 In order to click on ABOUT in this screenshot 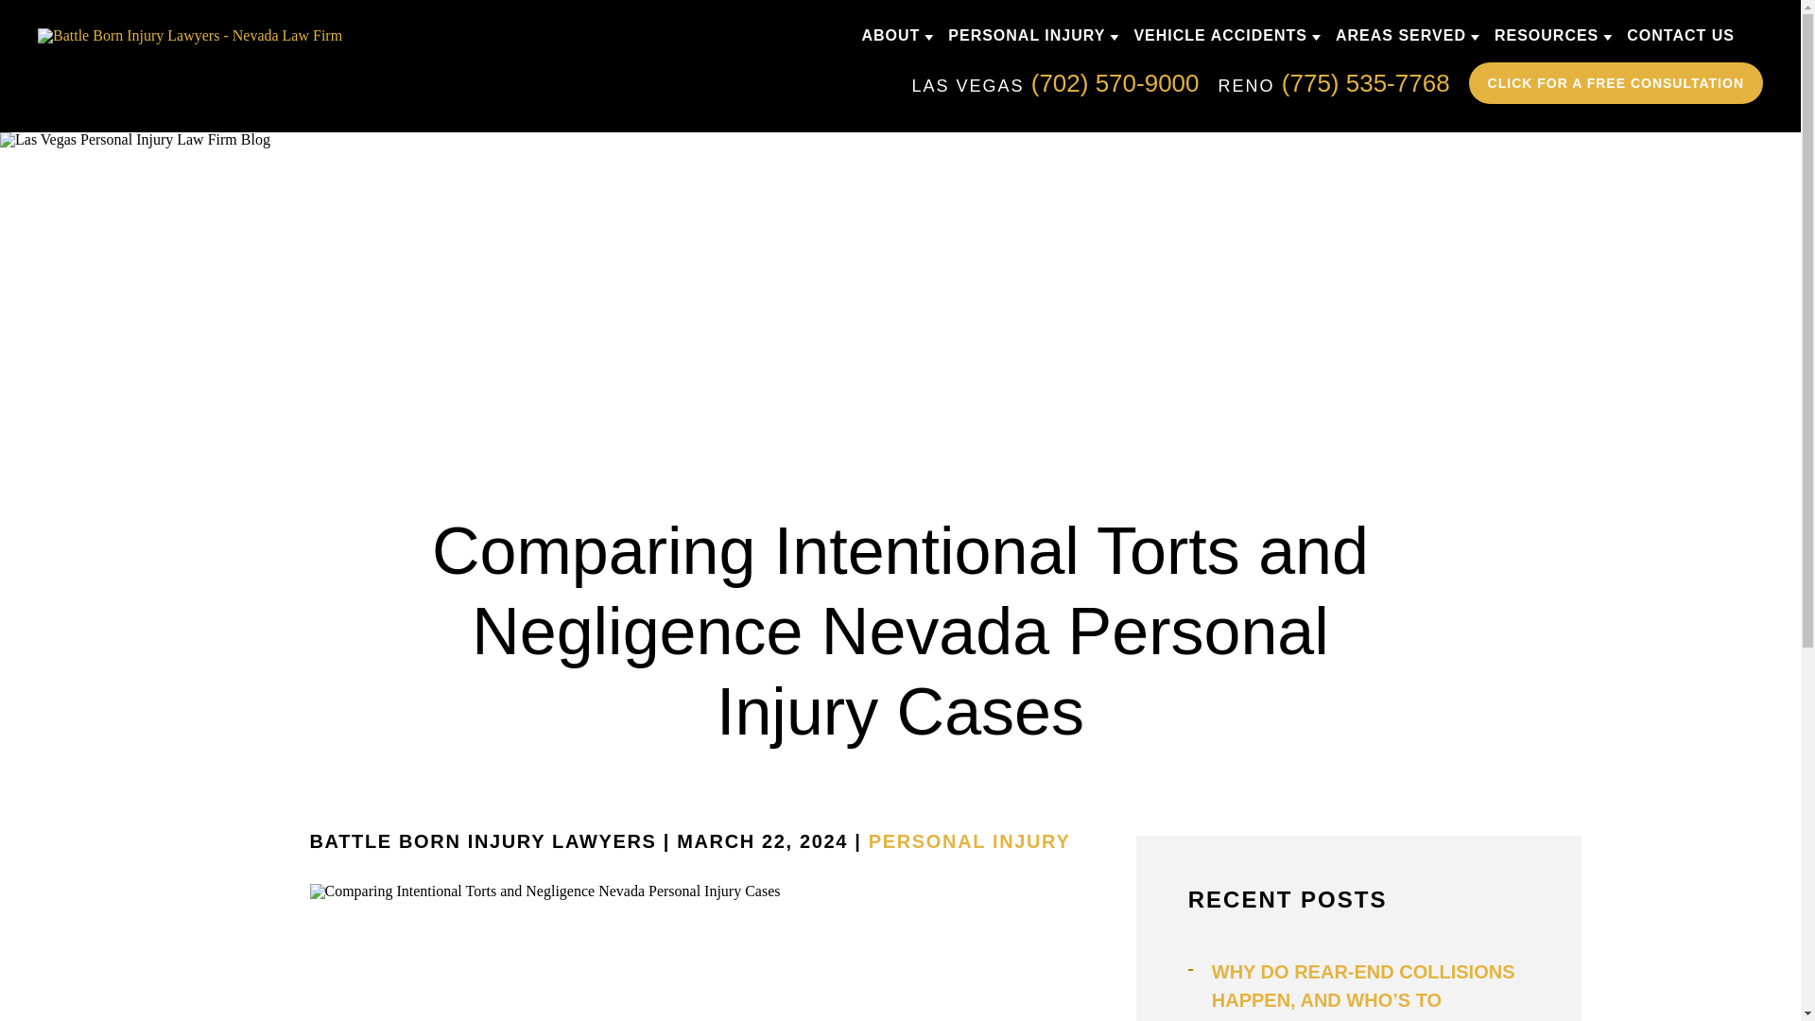, I will do `click(890, 36)`.